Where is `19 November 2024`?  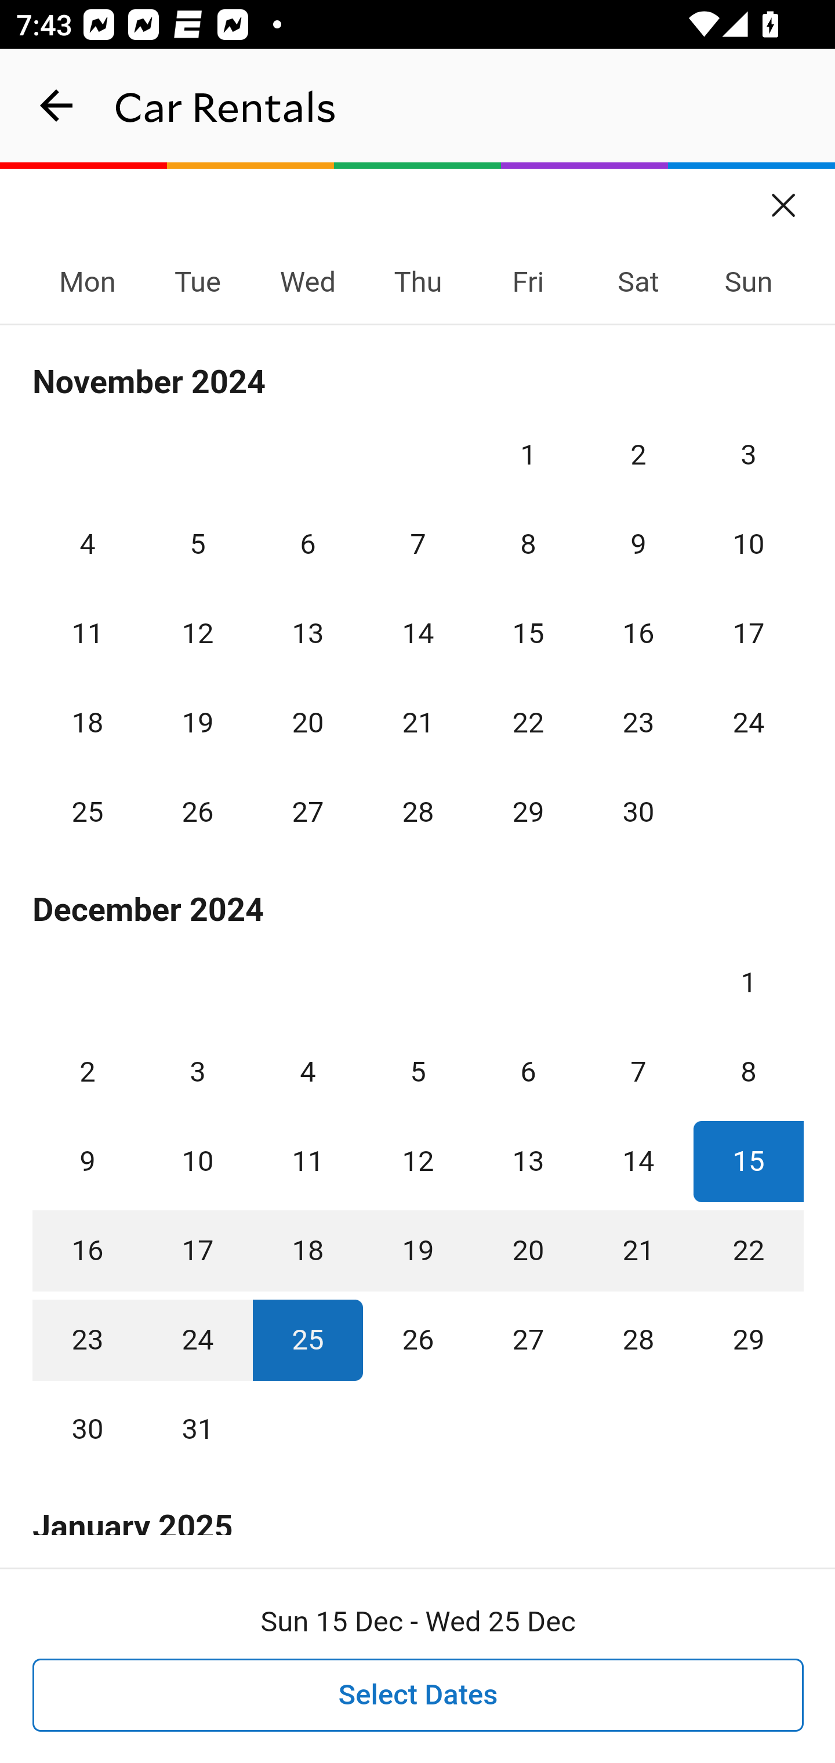
19 November 2024 is located at coordinates (197, 723).